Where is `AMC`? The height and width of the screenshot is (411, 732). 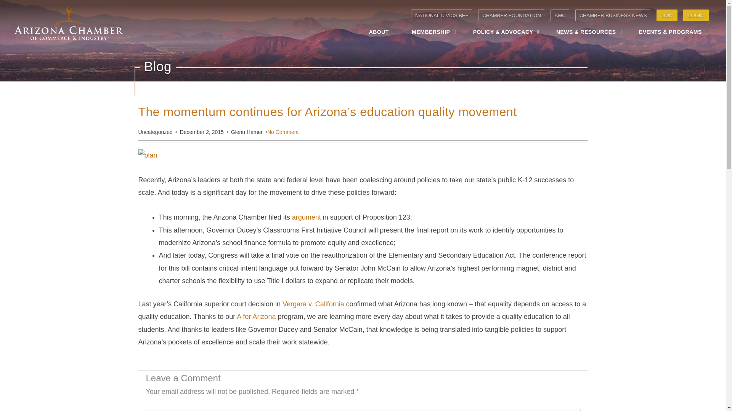 AMC is located at coordinates (560, 15).